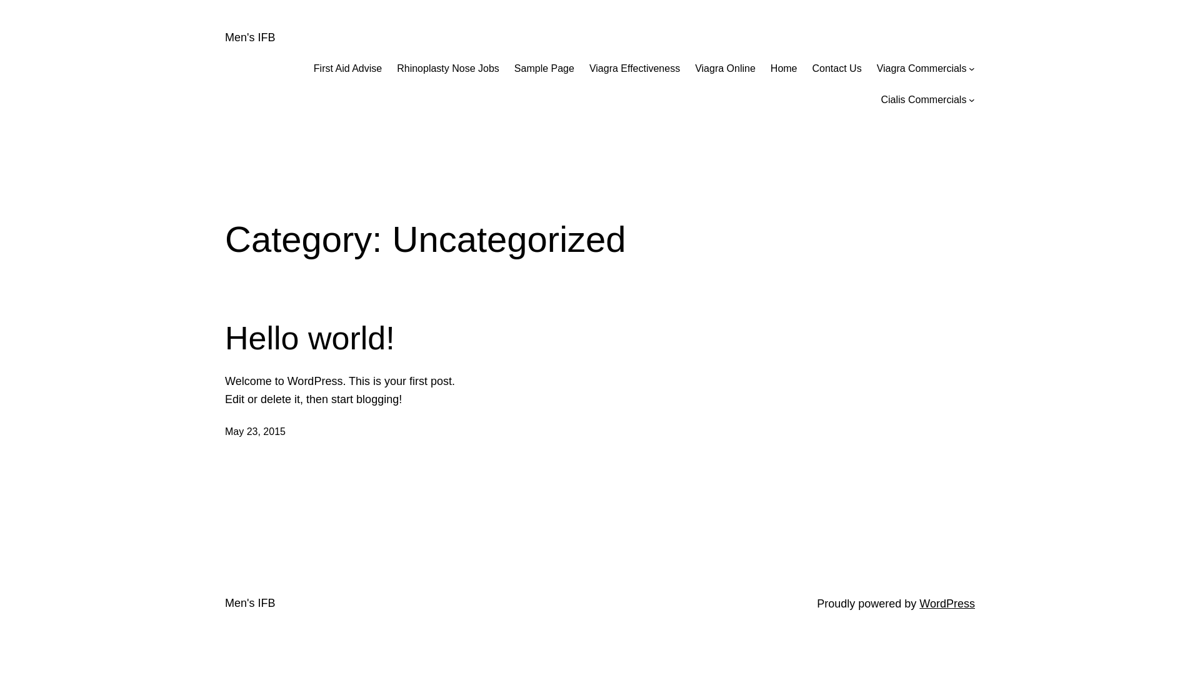  I want to click on Sample Page, so click(544, 69).